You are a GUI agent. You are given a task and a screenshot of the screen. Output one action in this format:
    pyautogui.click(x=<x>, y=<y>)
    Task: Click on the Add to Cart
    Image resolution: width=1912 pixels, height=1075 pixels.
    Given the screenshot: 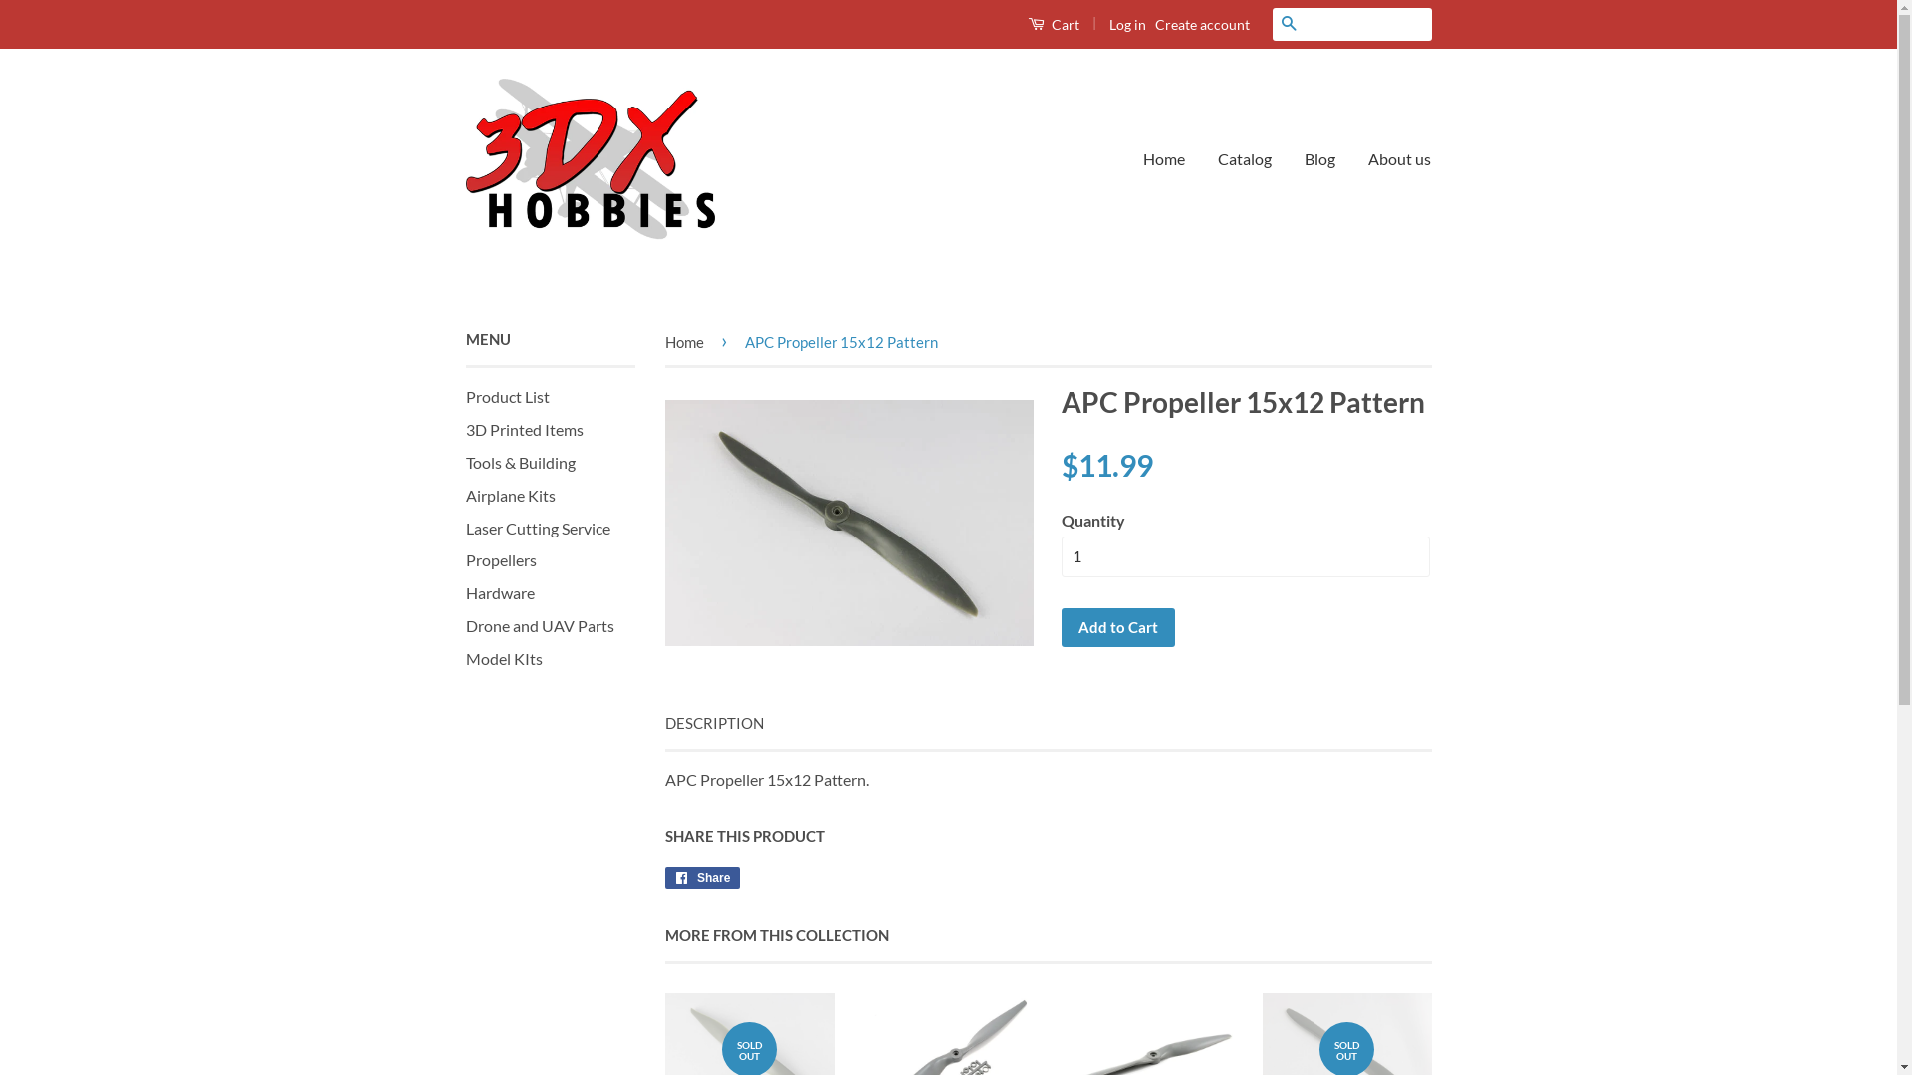 What is the action you would take?
    pyautogui.click(x=1118, y=627)
    